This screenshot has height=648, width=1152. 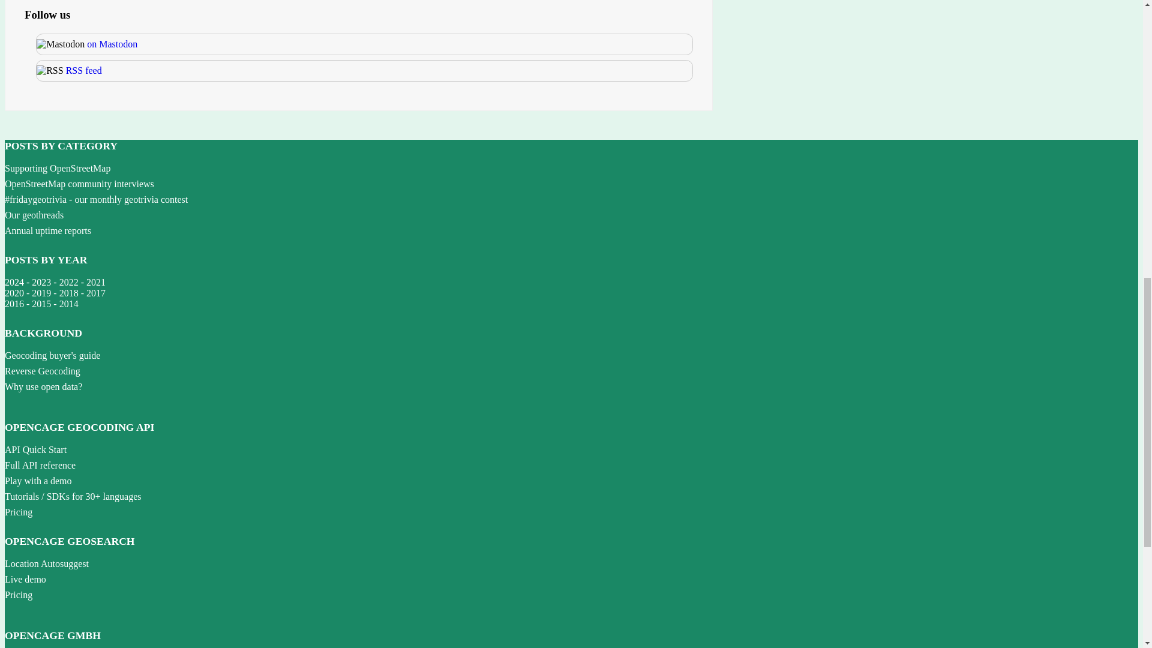 What do you see at coordinates (112, 44) in the screenshot?
I see `on Mastodon` at bounding box center [112, 44].